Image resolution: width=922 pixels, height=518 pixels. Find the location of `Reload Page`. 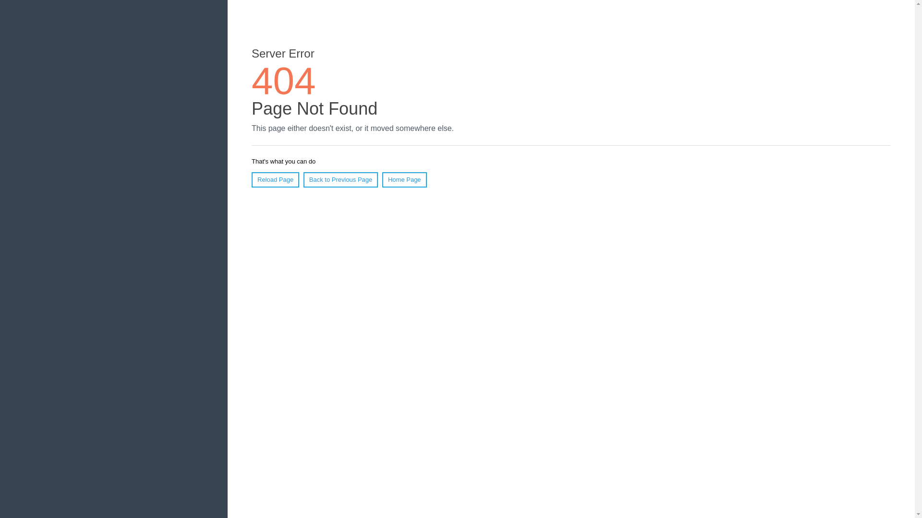

Reload Page is located at coordinates (275, 179).